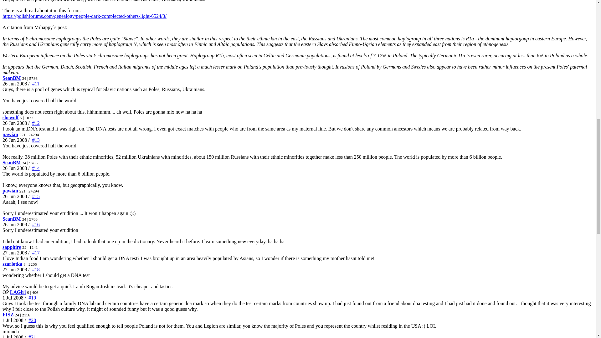 The height and width of the screenshot is (338, 601). What do you see at coordinates (12, 219) in the screenshot?
I see `SeanBM` at bounding box center [12, 219].